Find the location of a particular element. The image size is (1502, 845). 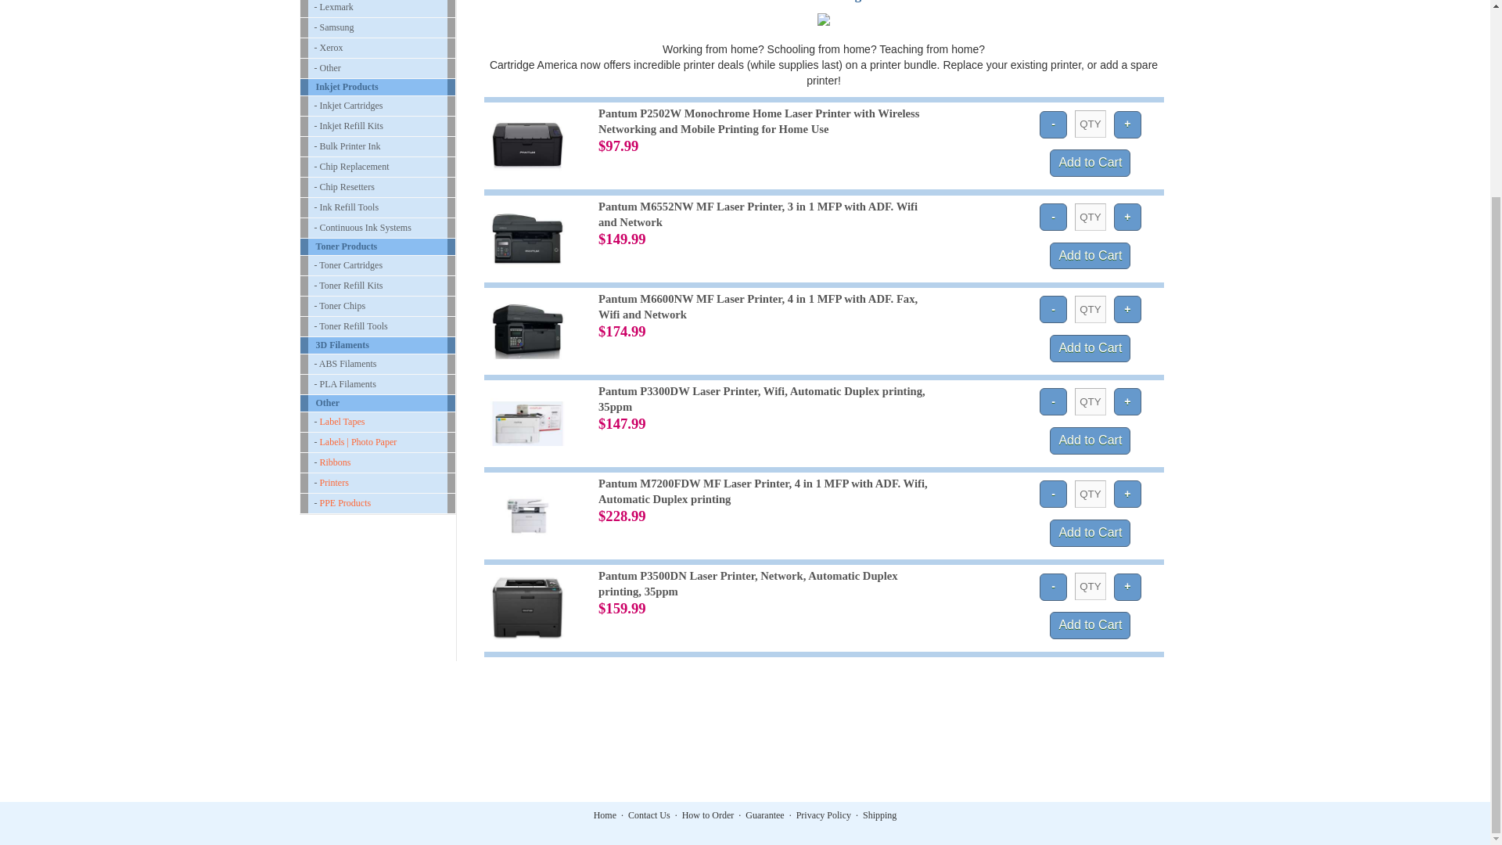

- Bulk Printer Ink is located at coordinates (377, 146).